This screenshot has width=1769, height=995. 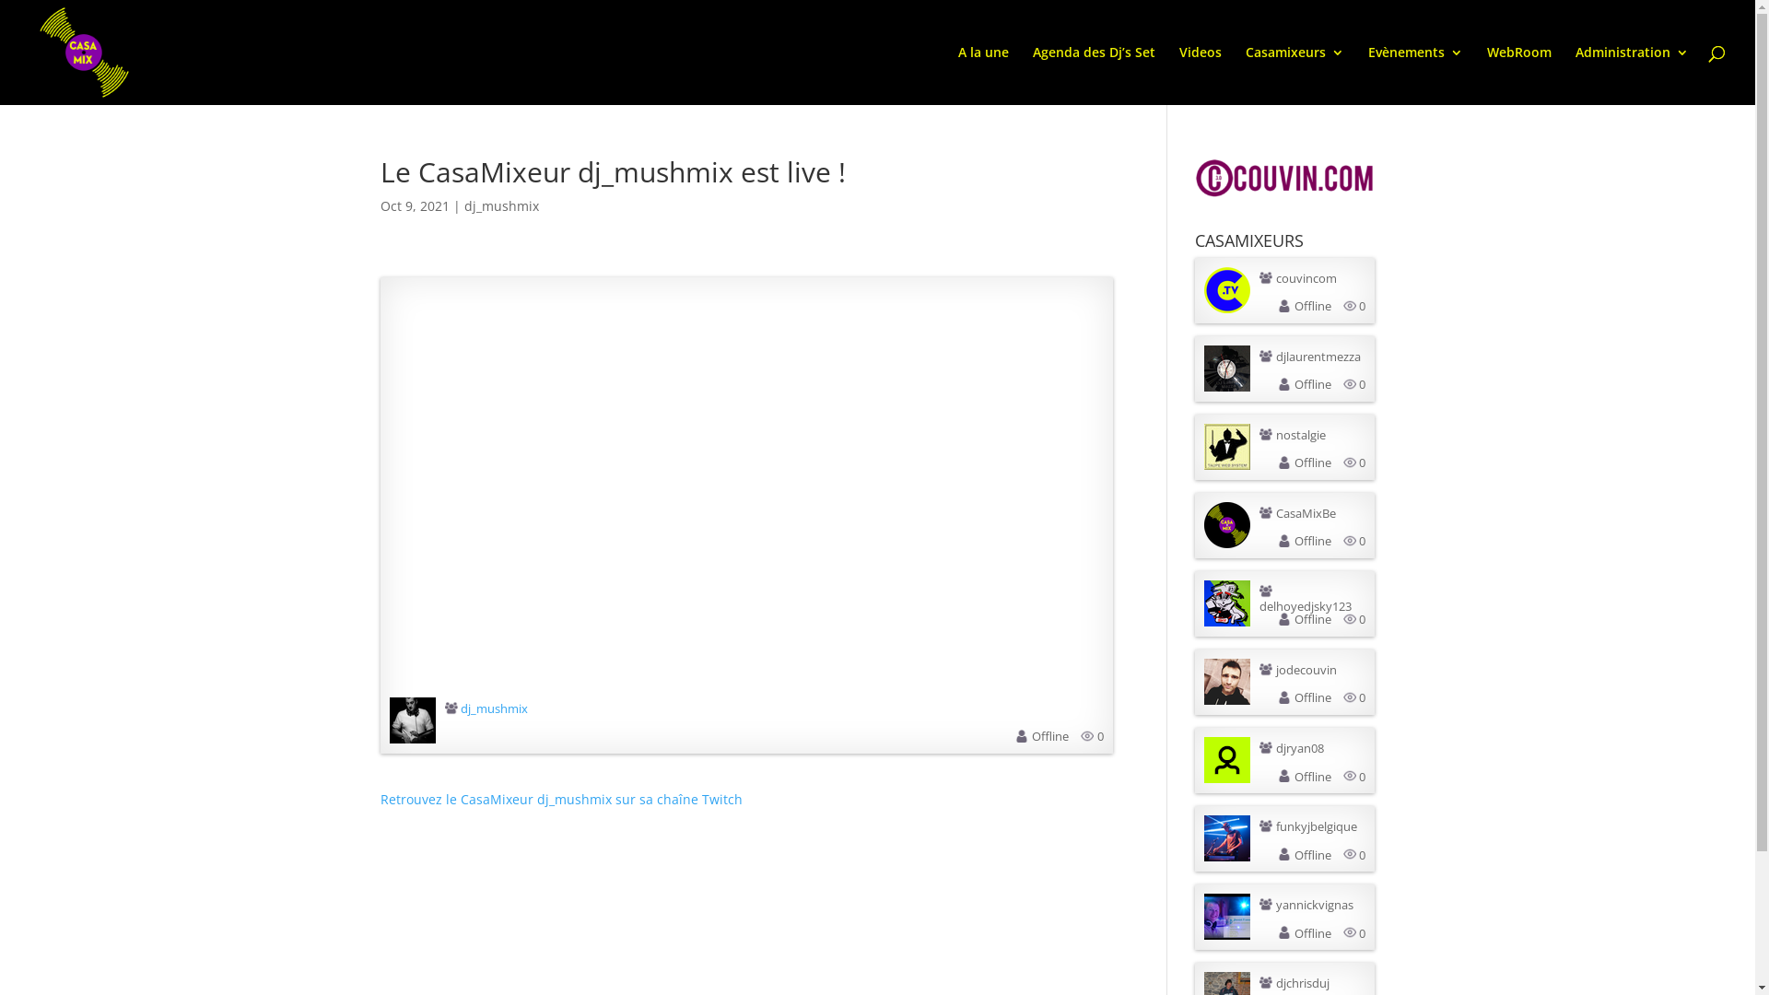 What do you see at coordinates (1301, 436) in the screenshot?
I see `nostalgie` at bounding box center [1301, 436].